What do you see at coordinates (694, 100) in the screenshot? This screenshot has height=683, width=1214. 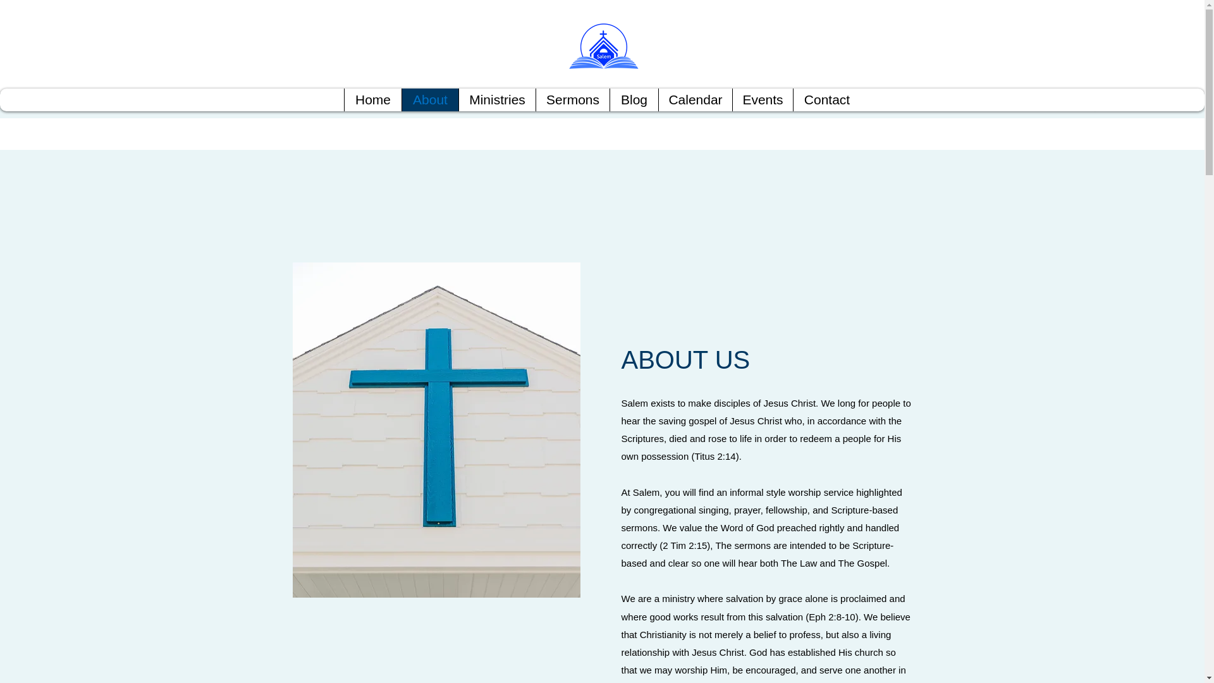 I see `Calendar` at bounding box center [694, 100].